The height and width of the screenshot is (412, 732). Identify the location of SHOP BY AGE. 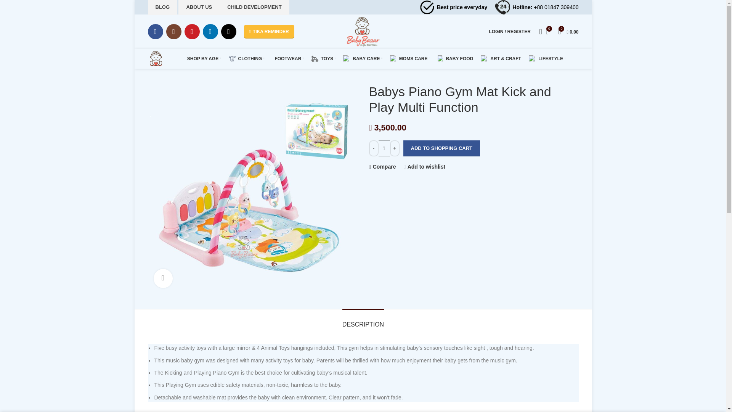
(202, 58).